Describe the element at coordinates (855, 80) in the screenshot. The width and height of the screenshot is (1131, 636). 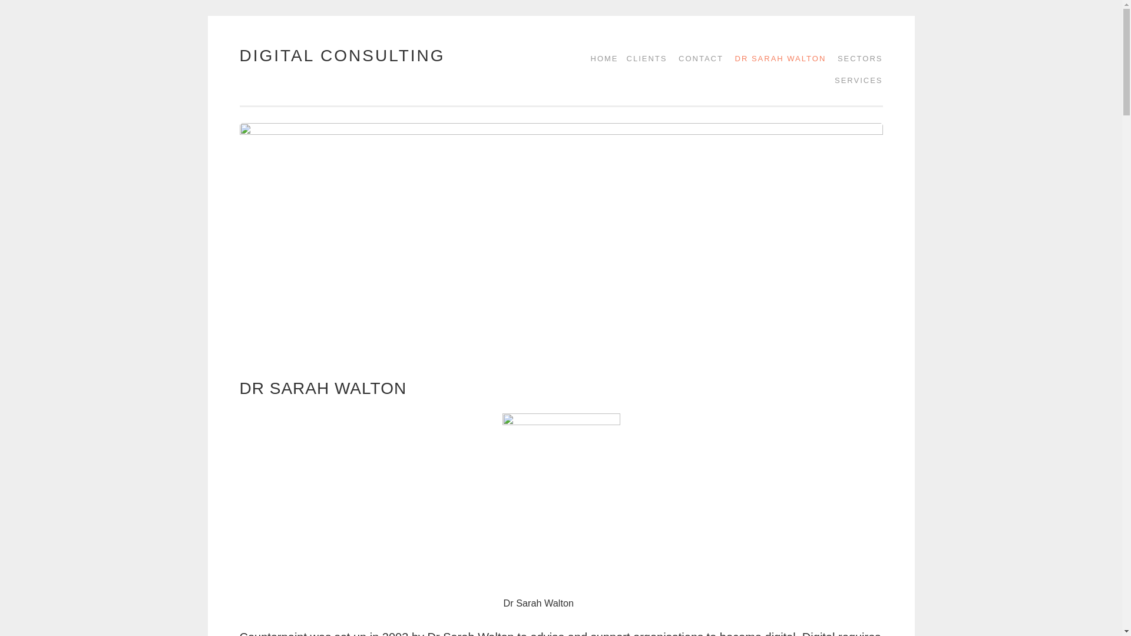
I see `SERVICES` at that location.